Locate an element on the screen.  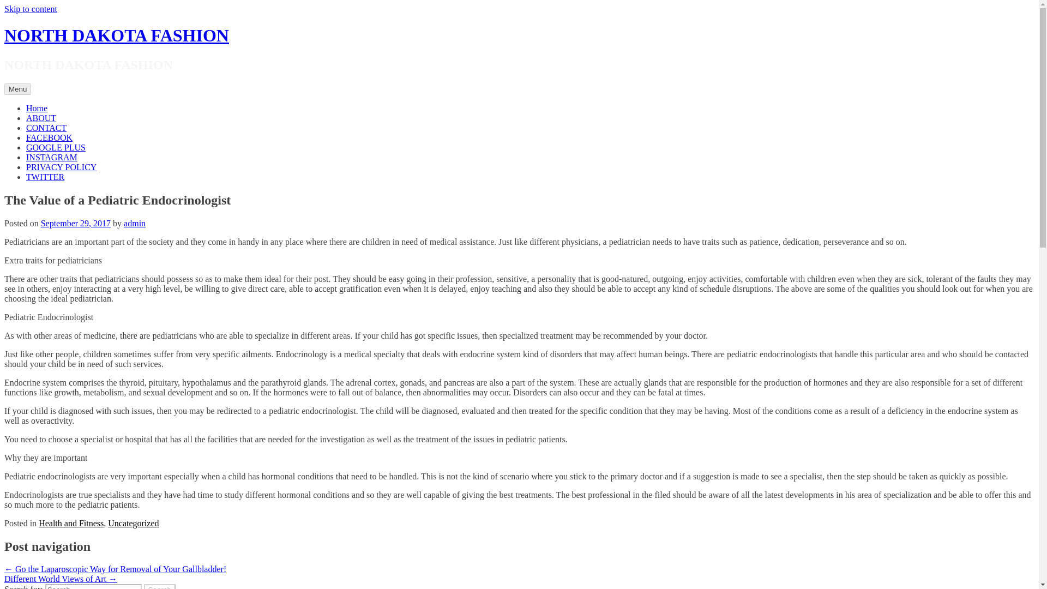
Search is located at coordinates (160, 587).